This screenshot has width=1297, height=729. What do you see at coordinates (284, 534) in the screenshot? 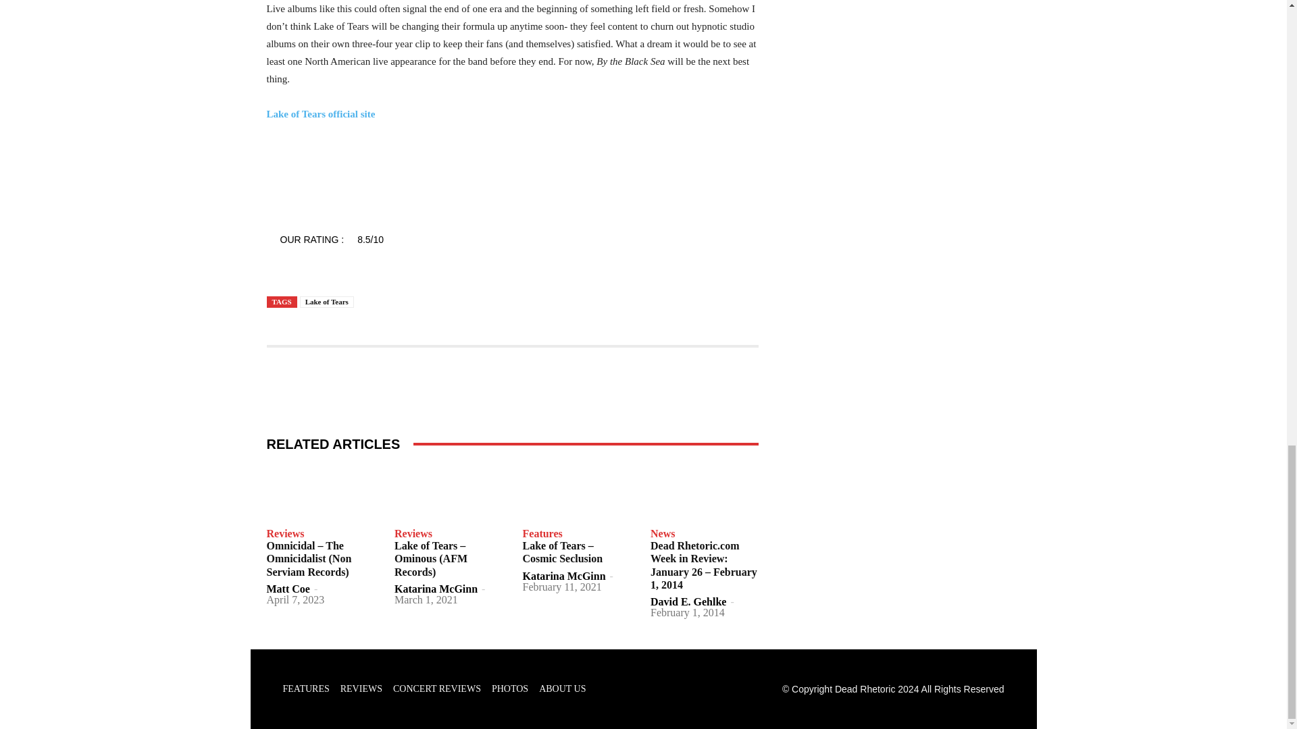
I see `Reviews` at bounding box center [284, 534].